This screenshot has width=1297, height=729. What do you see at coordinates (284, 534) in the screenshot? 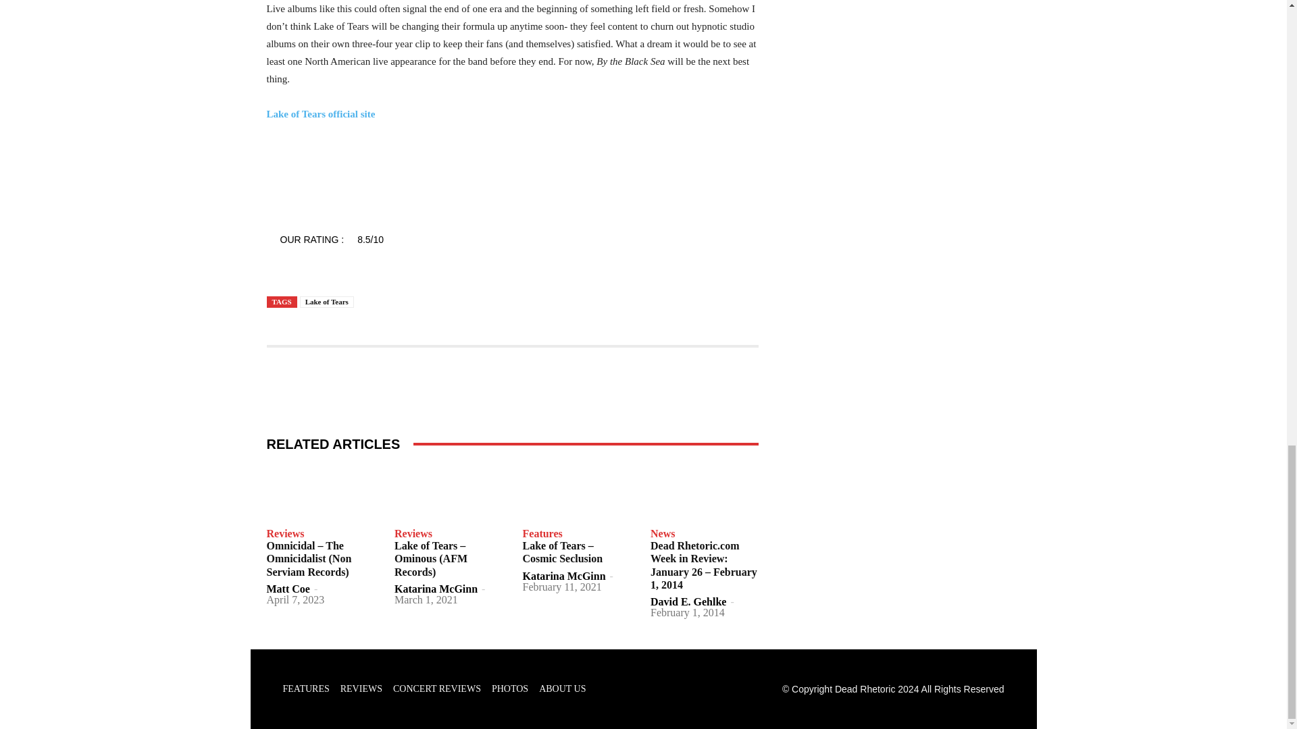
I see `Reviews` at bounding box center [284, 534].